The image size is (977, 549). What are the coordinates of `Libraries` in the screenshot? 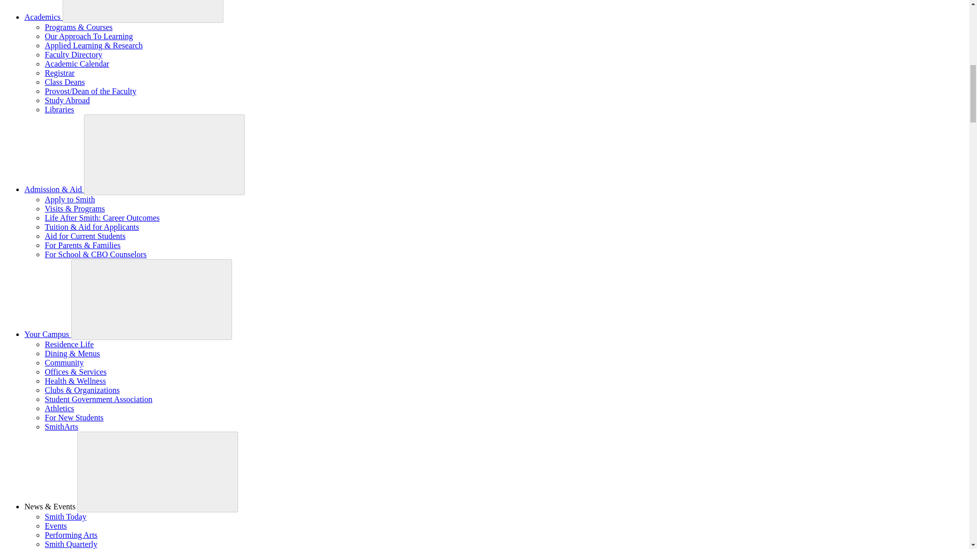 It's located at (59, 109).